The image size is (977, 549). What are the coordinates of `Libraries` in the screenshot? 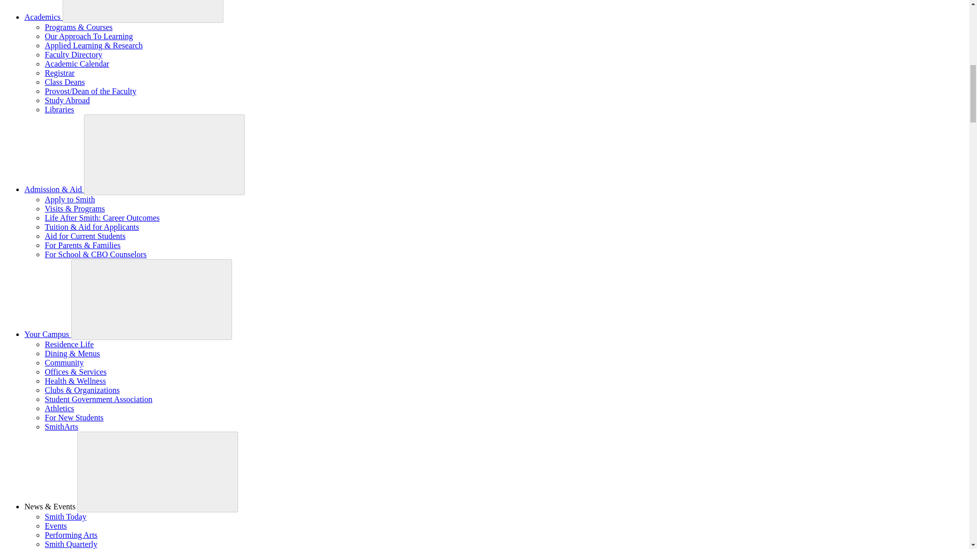 It's located at (59, 109).